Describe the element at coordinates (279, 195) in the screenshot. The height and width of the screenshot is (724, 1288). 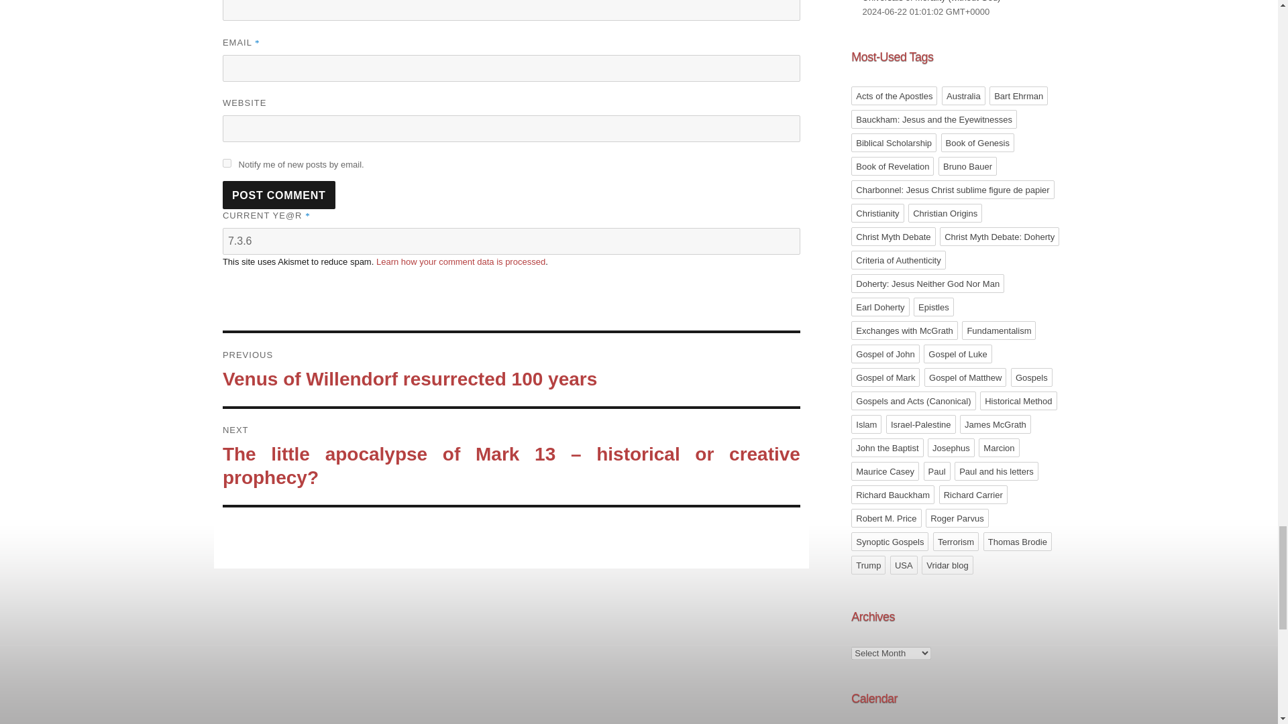
I see `Post Comment` at that location.